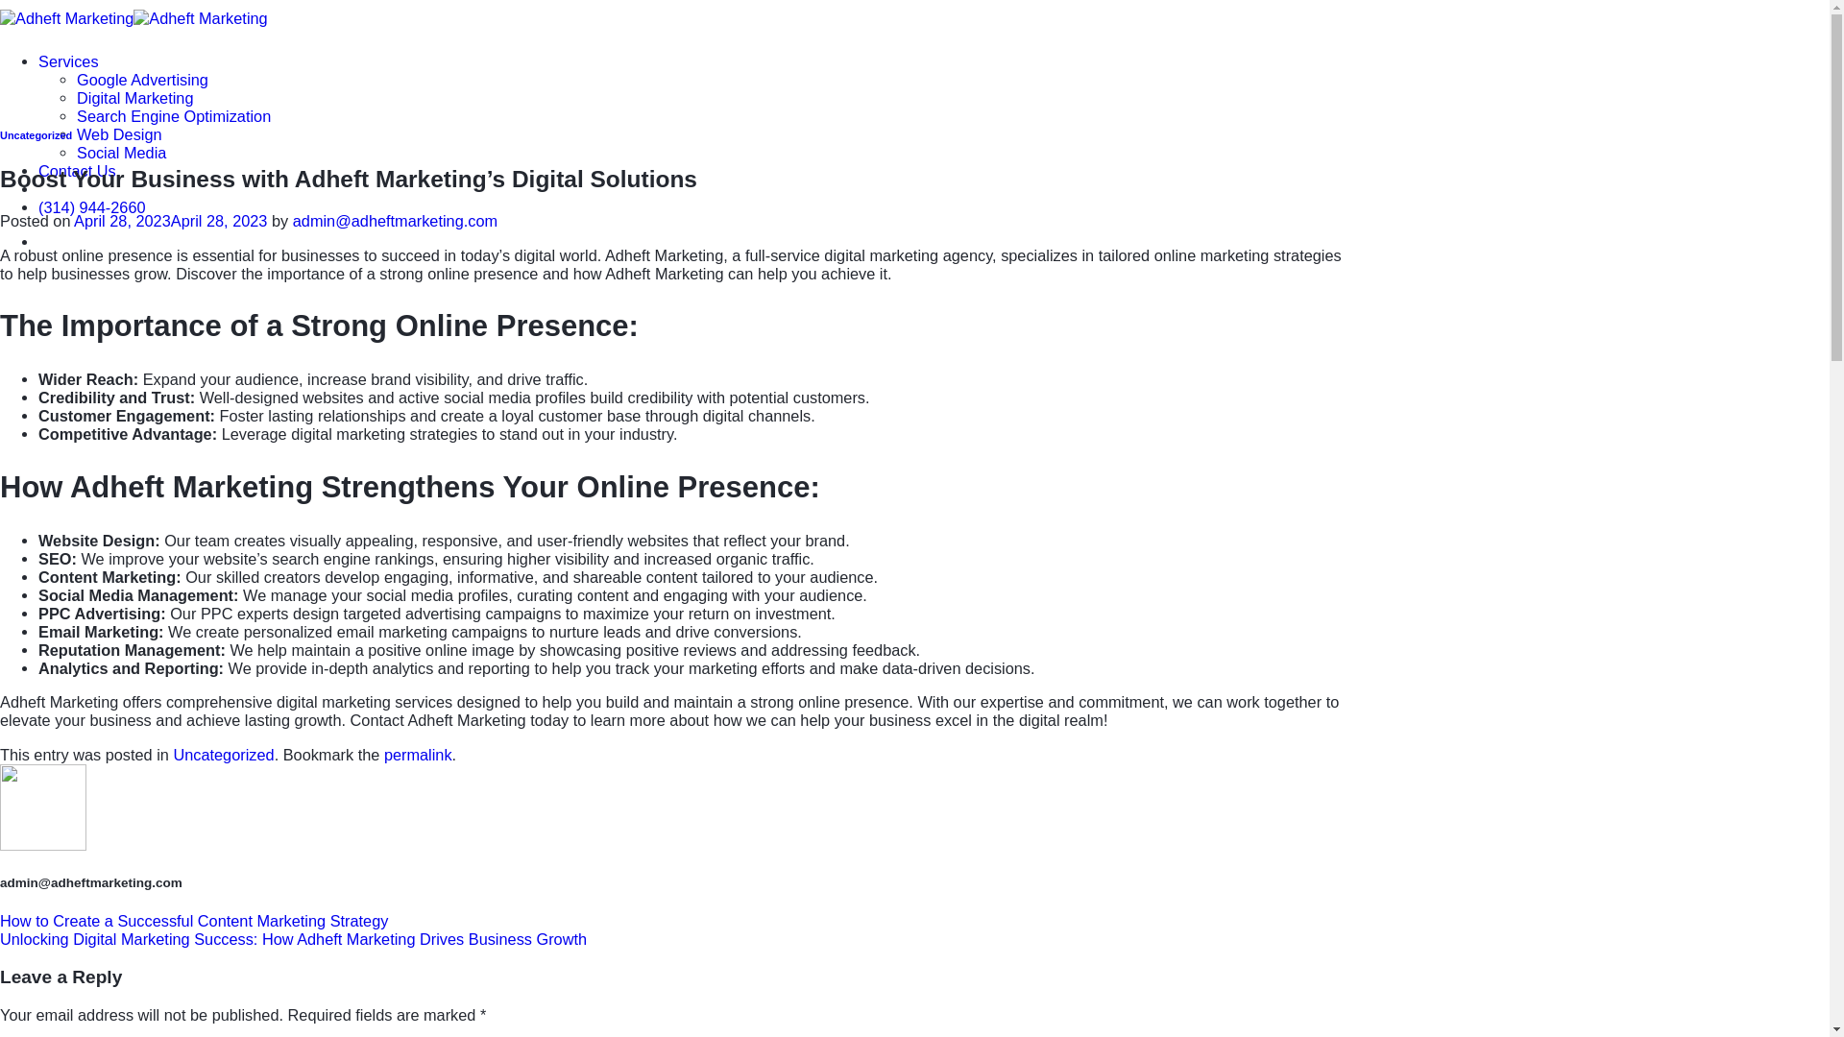  What do you see at coordinates (77, 170) in the screenshot?
I see `Contact Us` at bounding box center [77, 170].